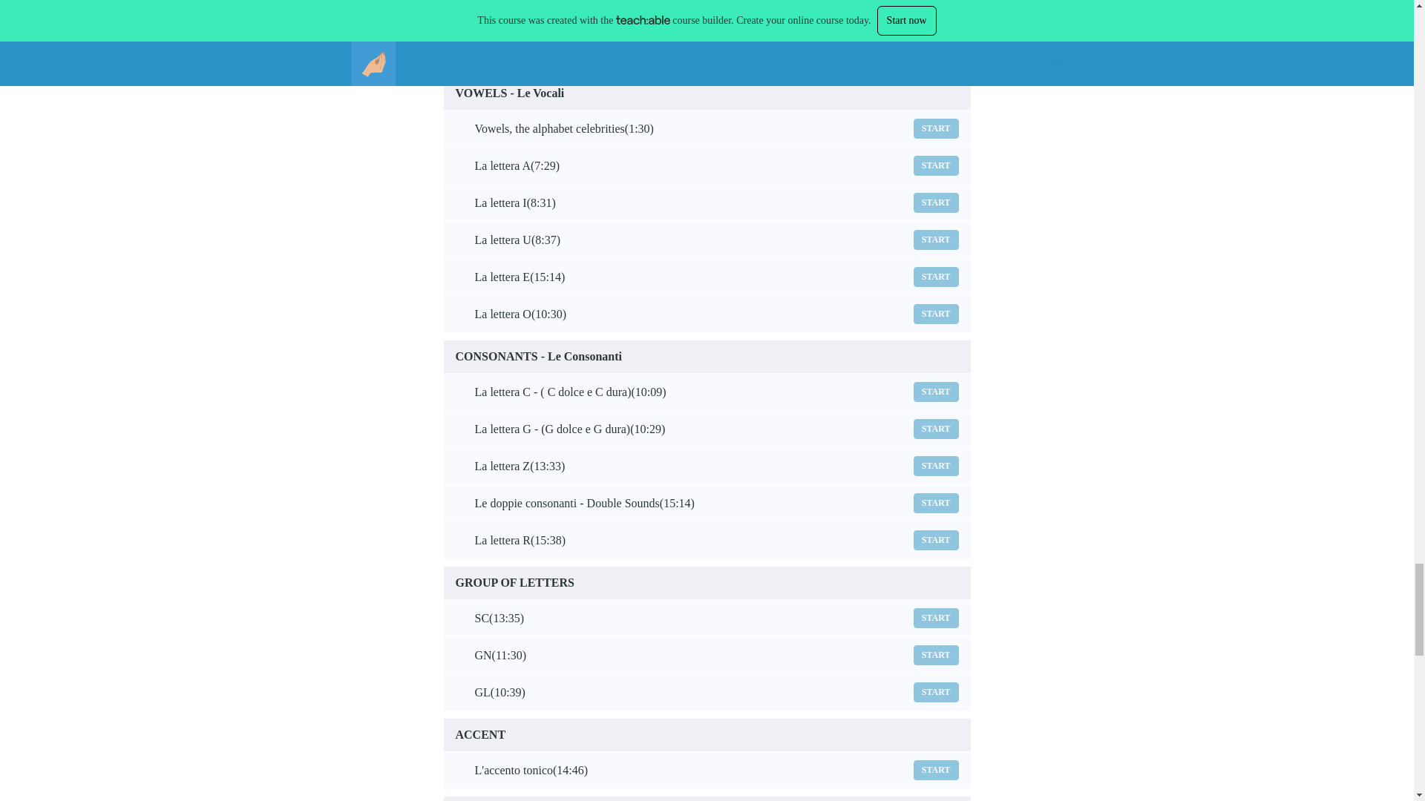  I want to click on START, so click(936, 693).